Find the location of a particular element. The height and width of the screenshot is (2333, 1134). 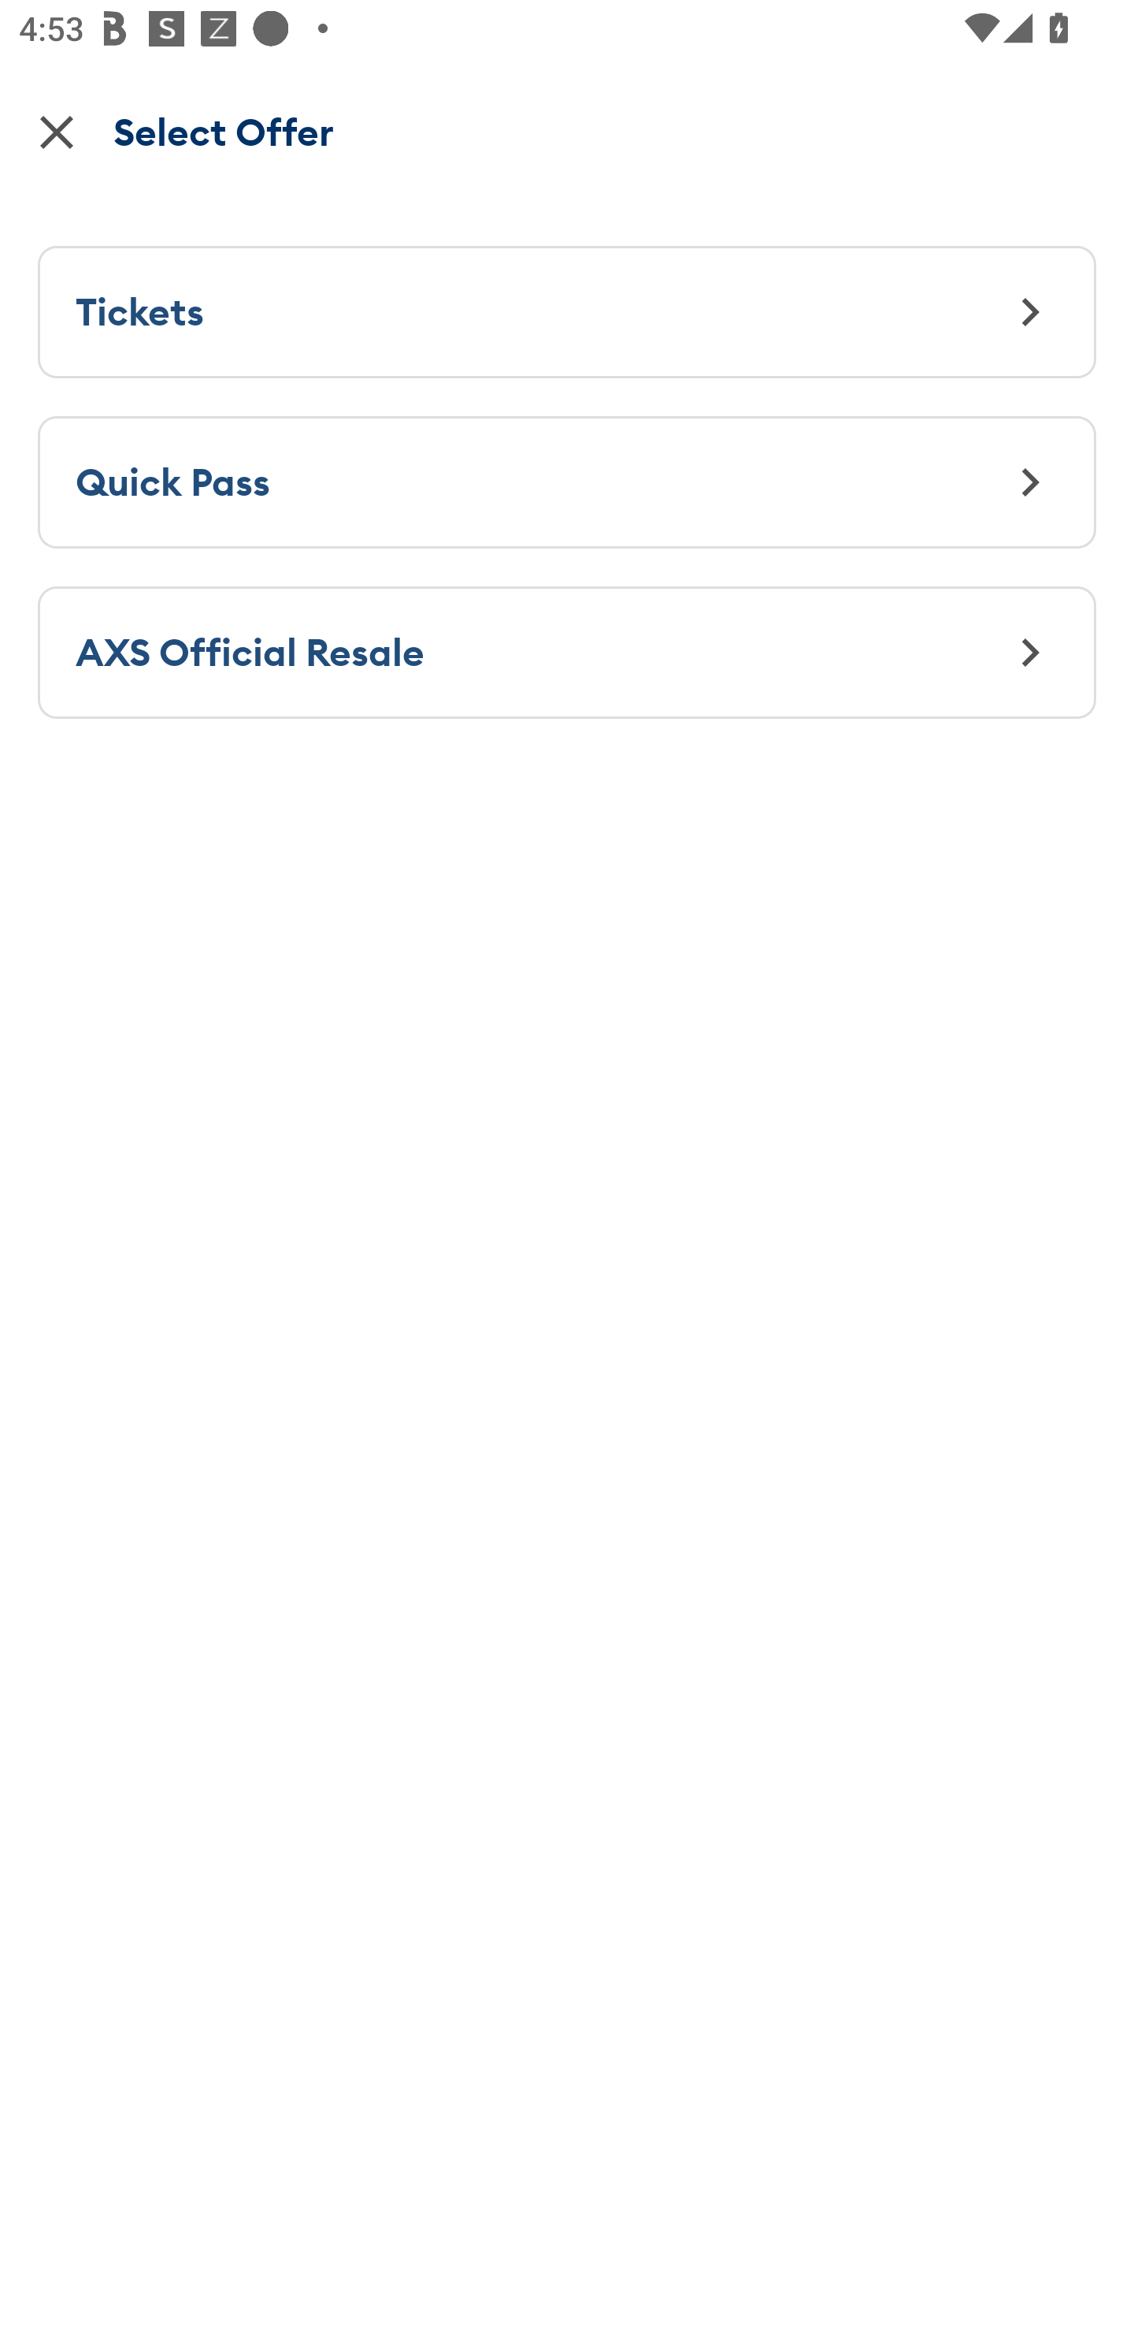

Quick Pass is located at coordinates (567, 481).